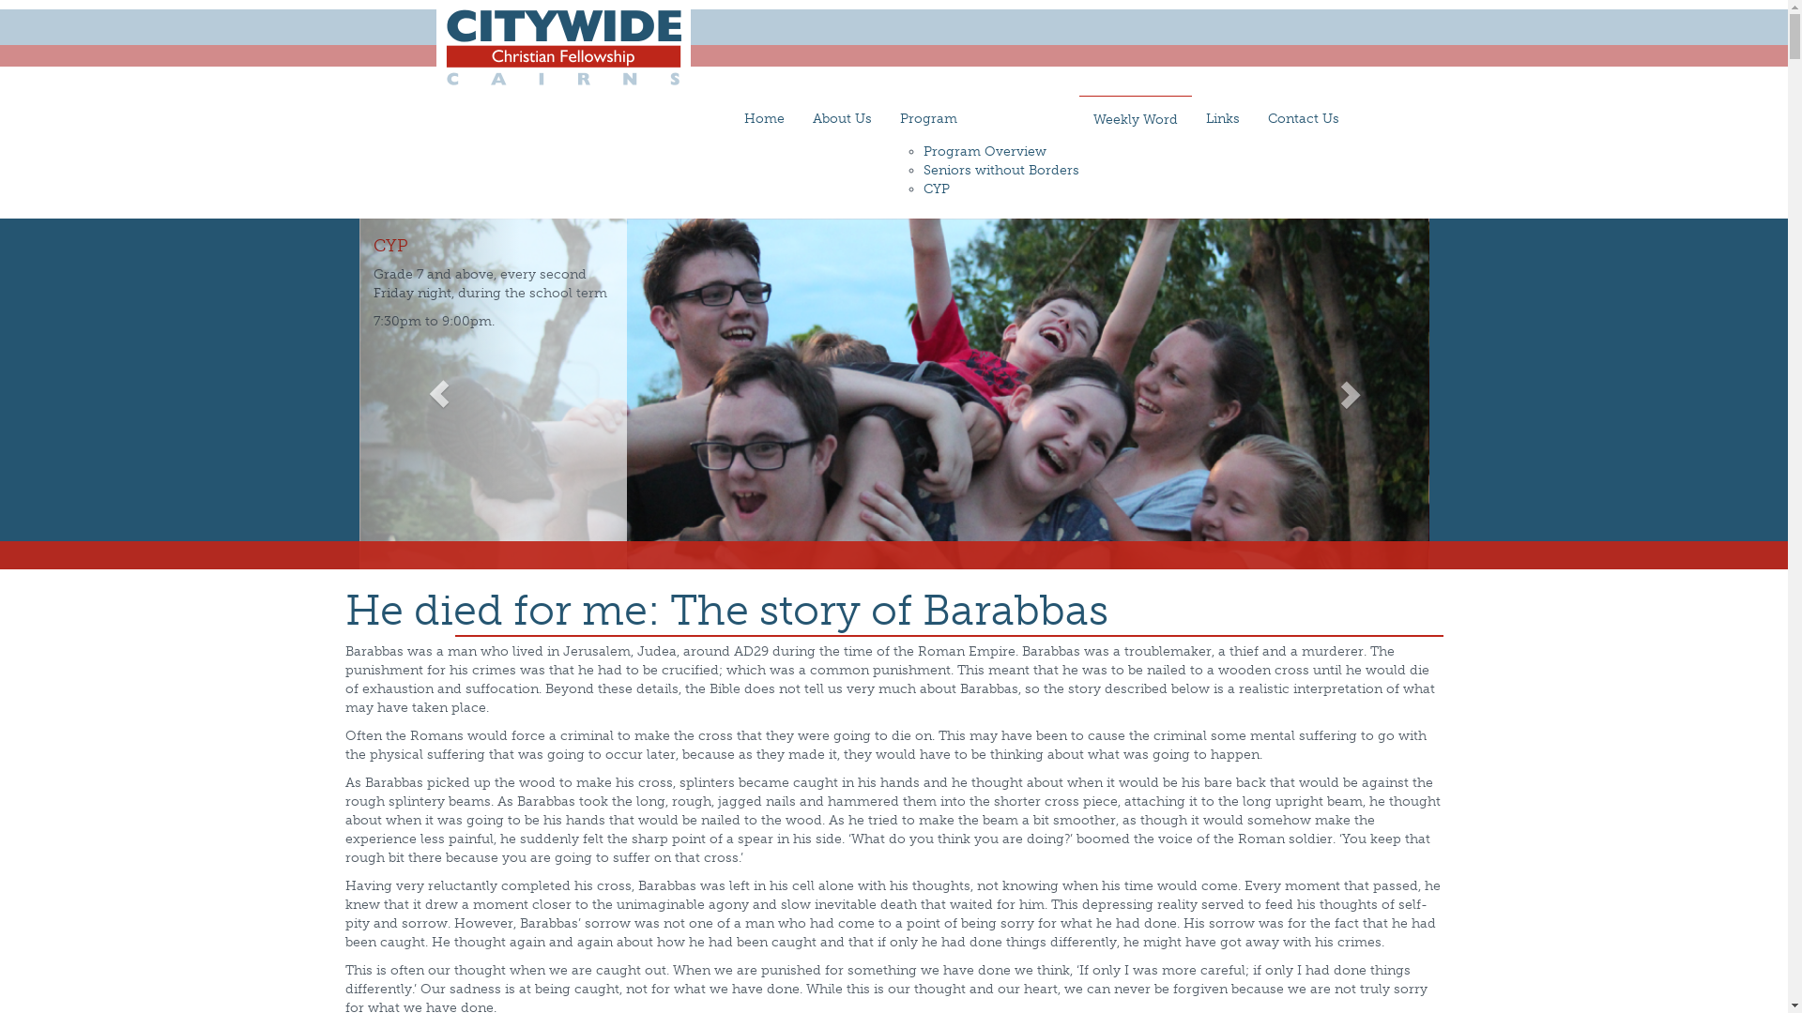  What do you see at coordinates (841, 119) in the screenshot?
I see `About Us` at bounding box center [841, 119].